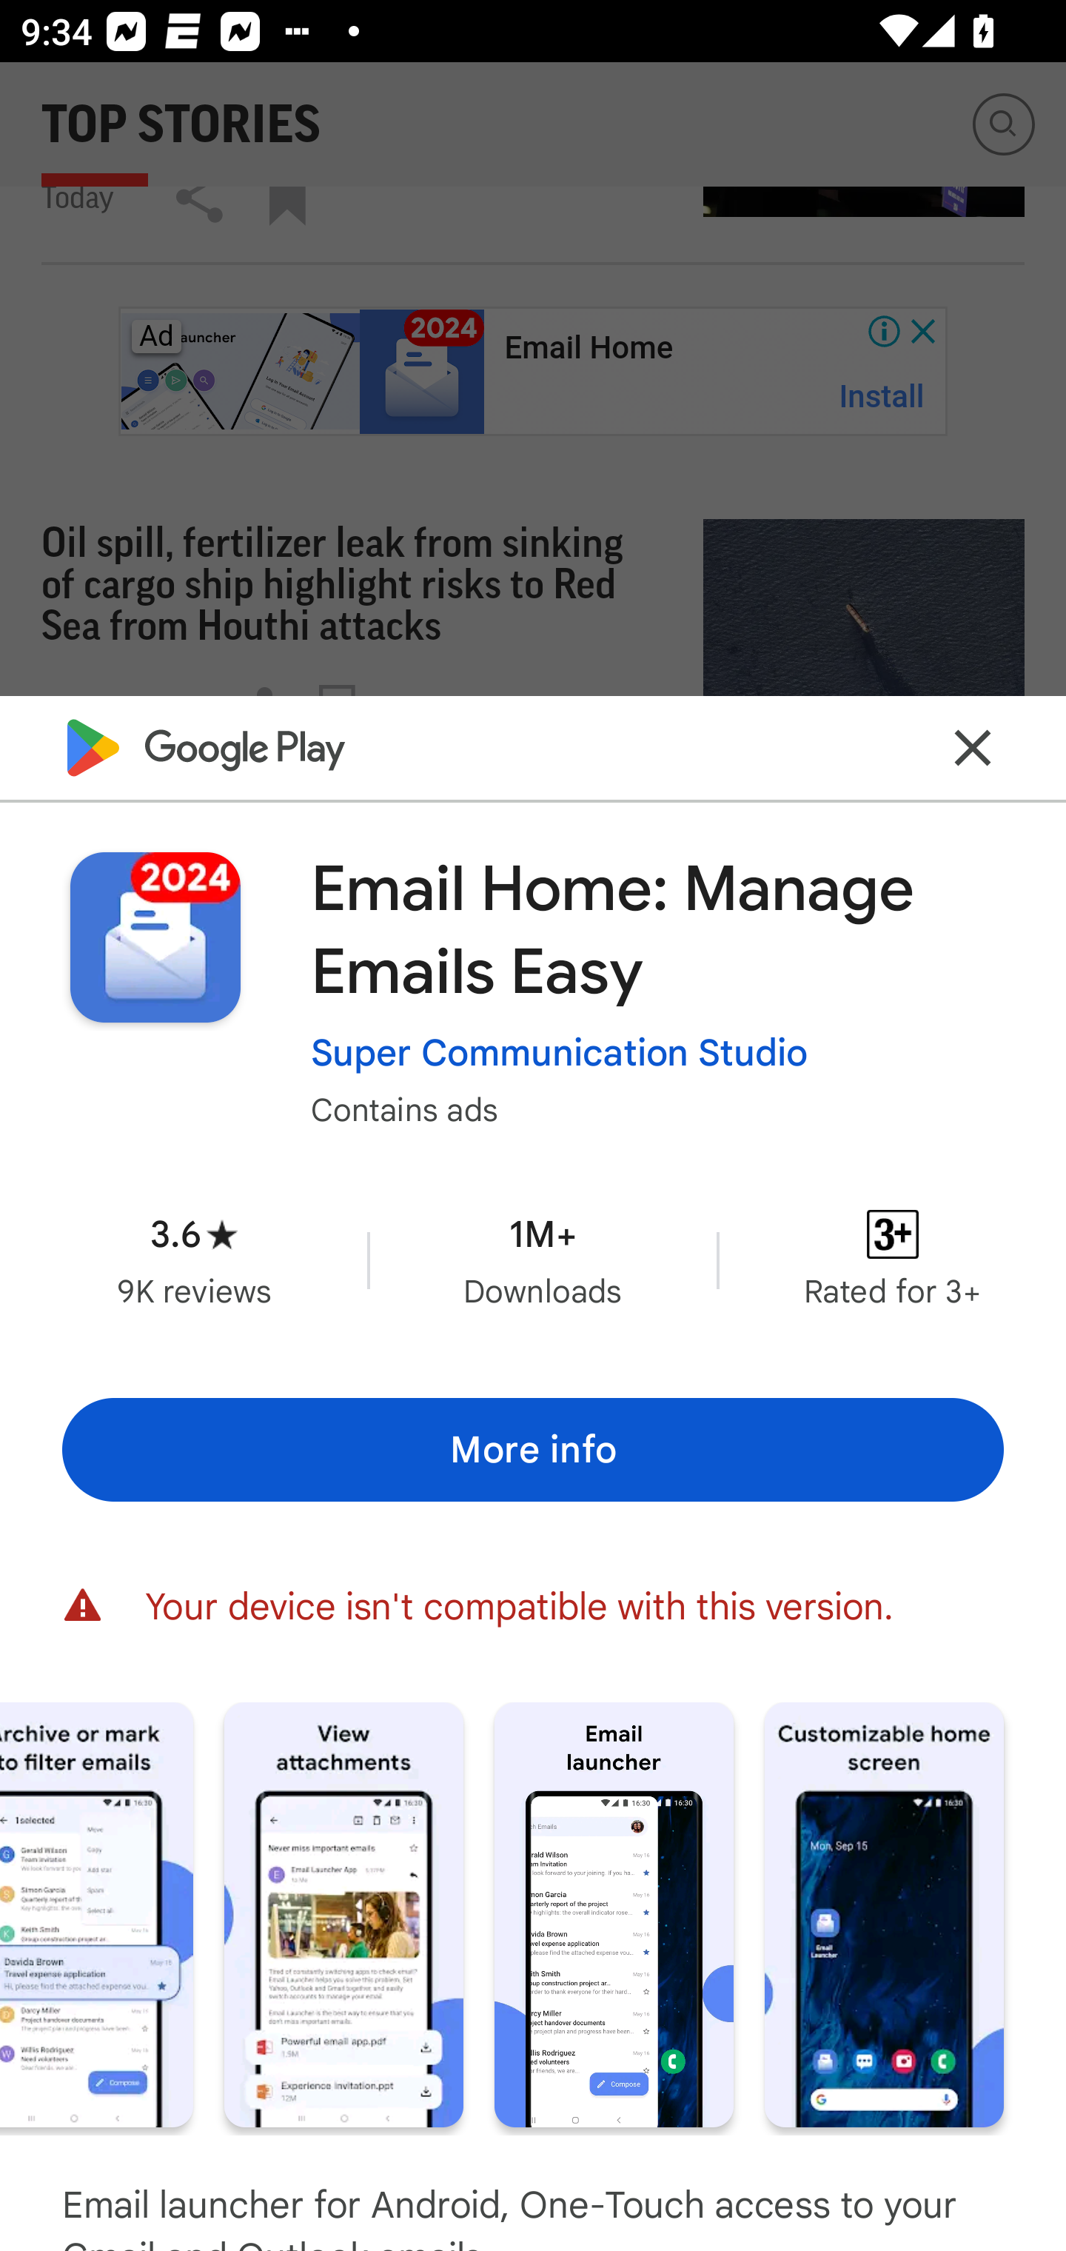 The image size is (1066, 2251). Describe the element at coordinates (973, 747) in the screenshot. I see `Close` at that location.